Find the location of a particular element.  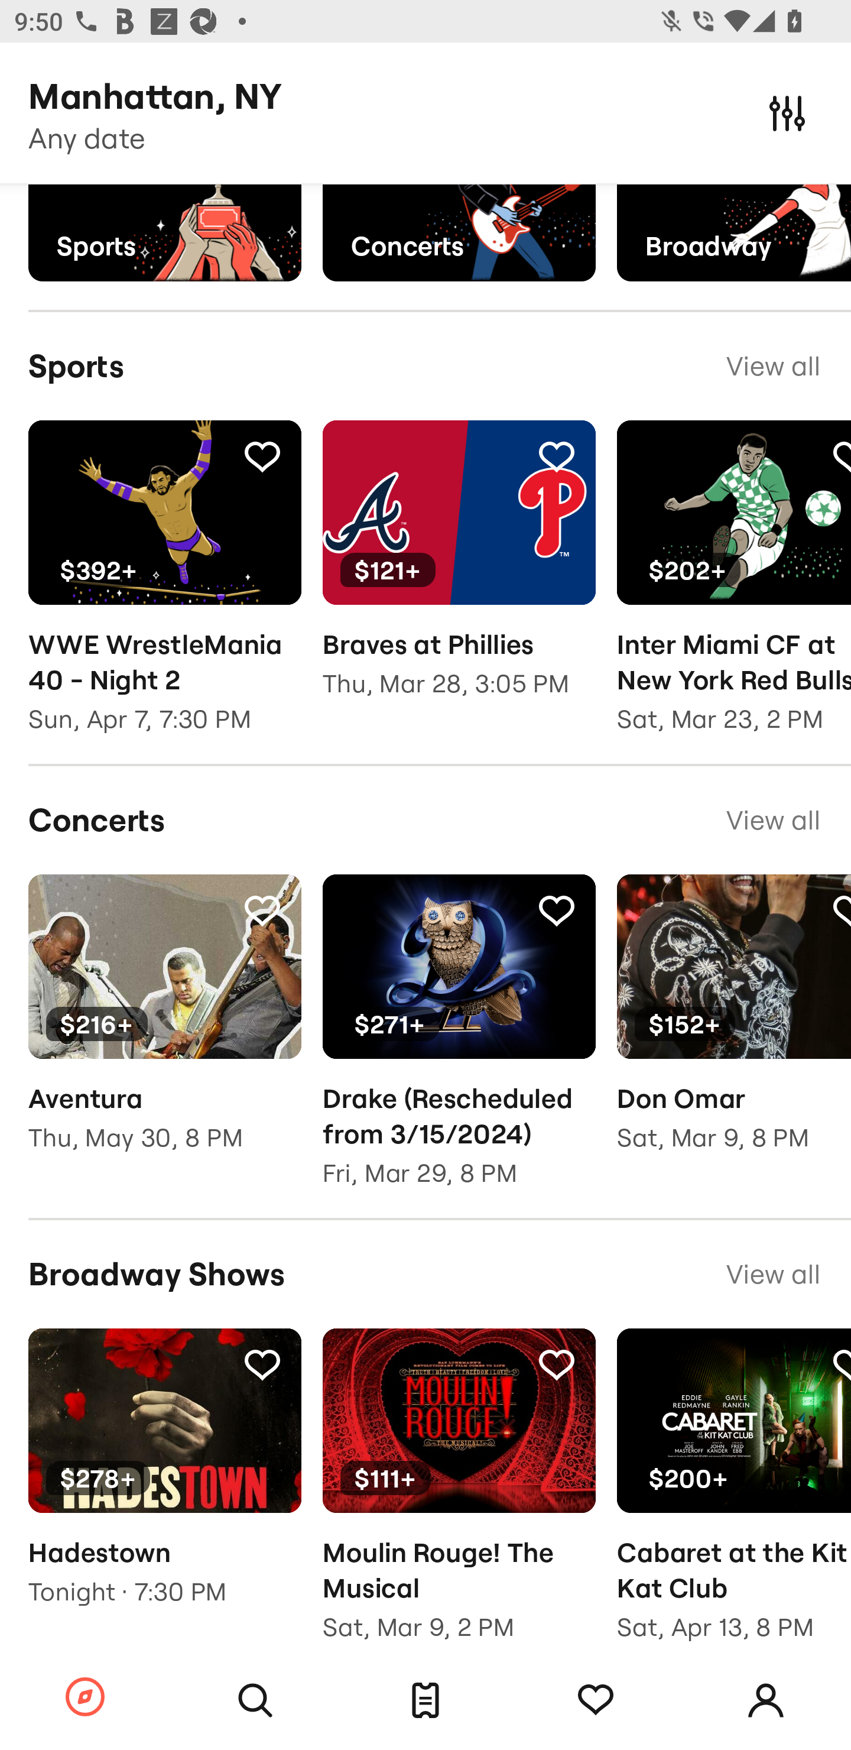

Sports is located at coordinates (164, 232).